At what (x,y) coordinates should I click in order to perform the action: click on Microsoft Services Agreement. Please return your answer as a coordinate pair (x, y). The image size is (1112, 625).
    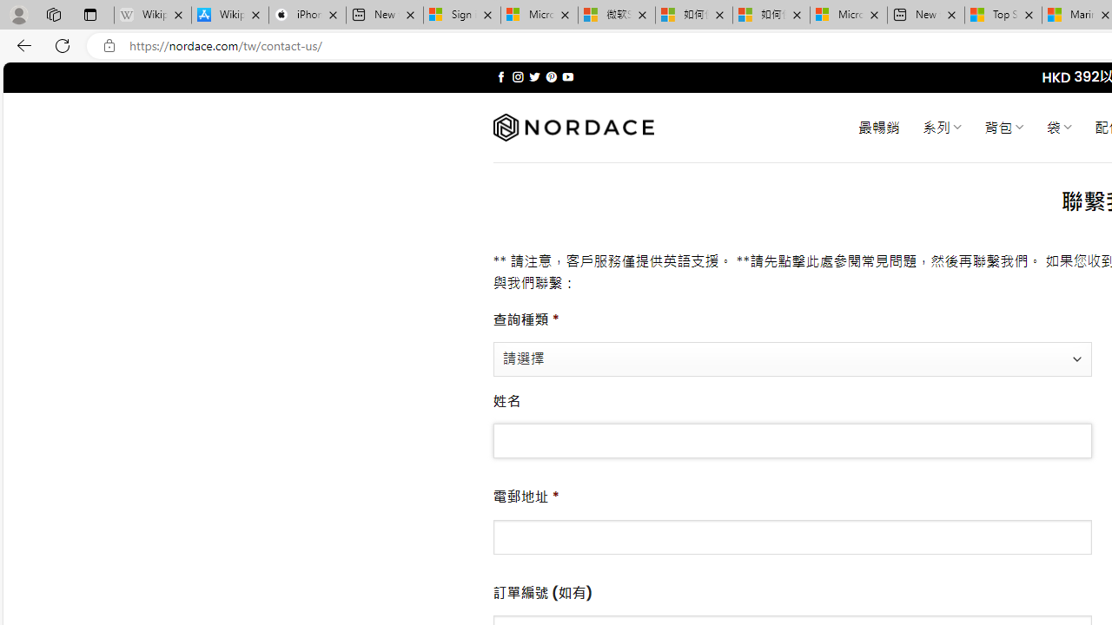
    Looking at the image, I should click on (539, 16).